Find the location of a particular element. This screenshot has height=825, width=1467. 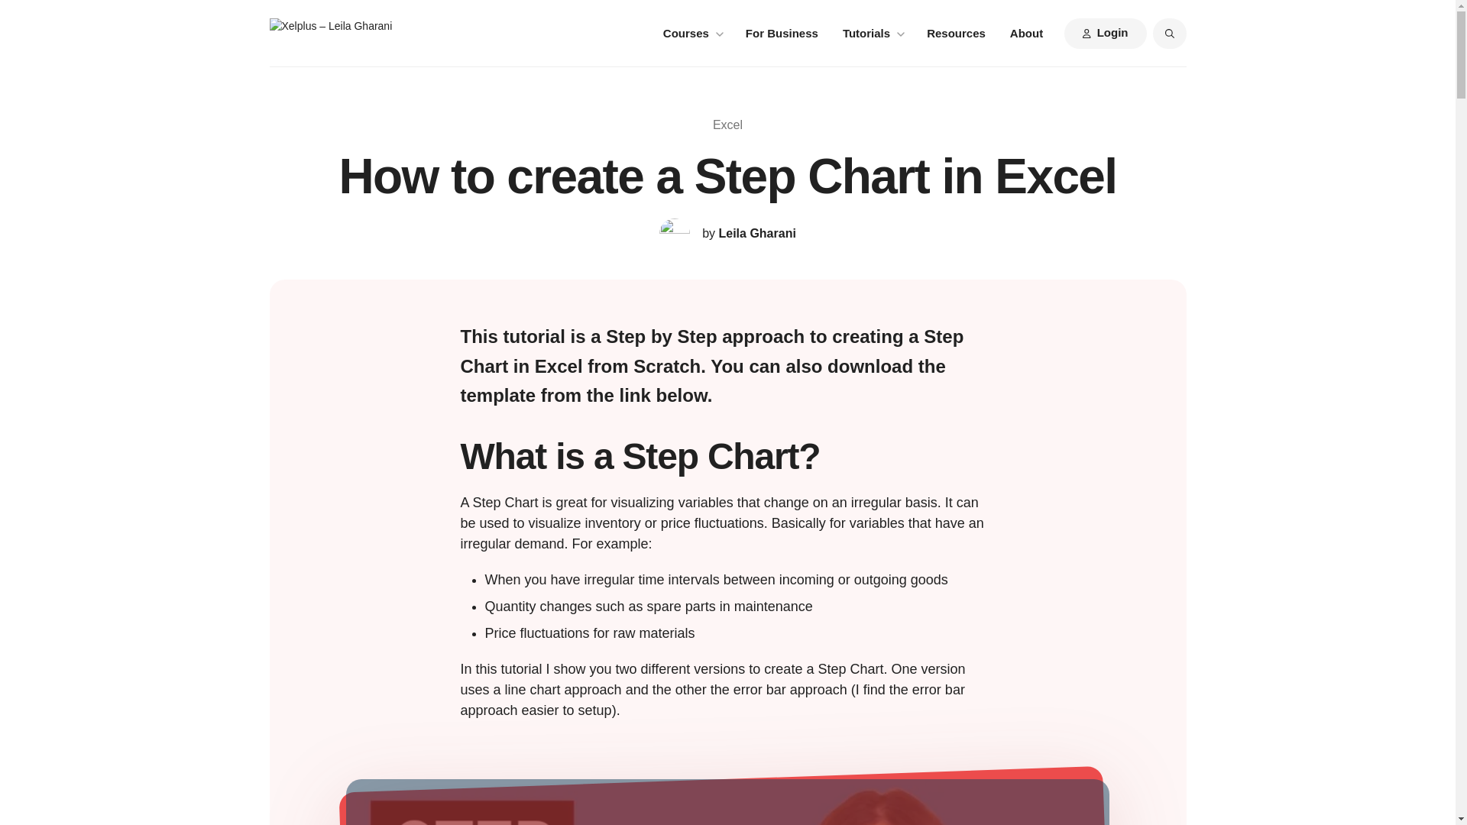

Tutorials is located at coordinates (872, 33).